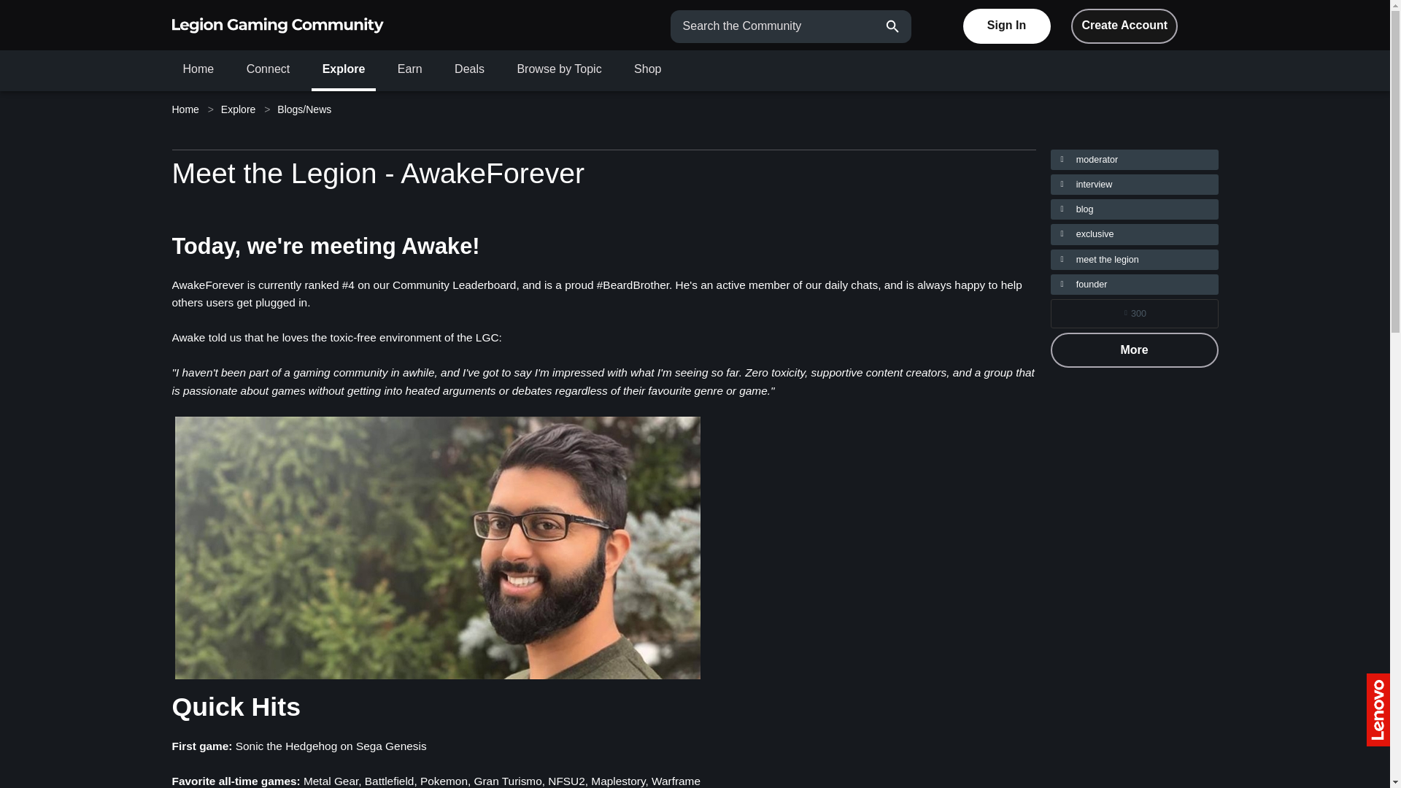 The width and height of the screenshot is (1401, 788). Describe the element at coordinates (238, 109) in the screenshot. I see `Explore` at that location.